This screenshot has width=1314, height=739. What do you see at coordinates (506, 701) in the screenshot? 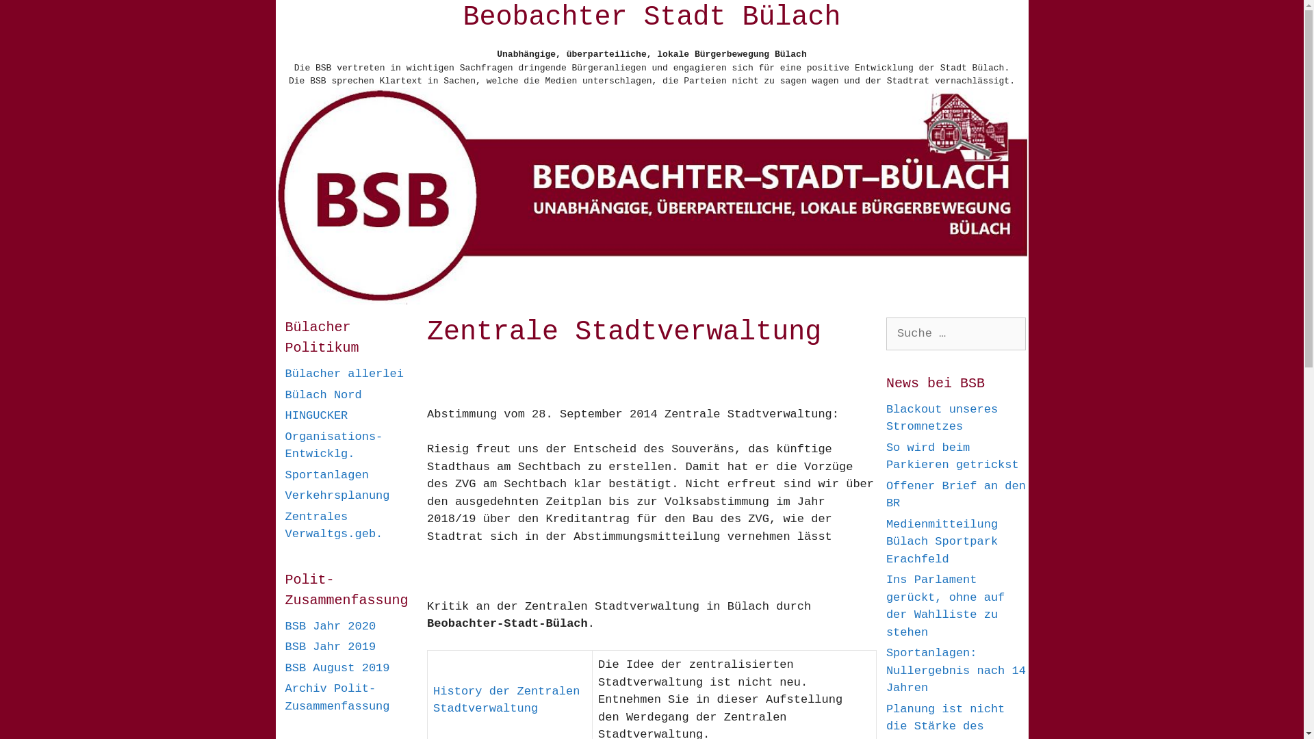
I see `History der Zentralen Stadtverwaltung` at bounding box center [506, 701].